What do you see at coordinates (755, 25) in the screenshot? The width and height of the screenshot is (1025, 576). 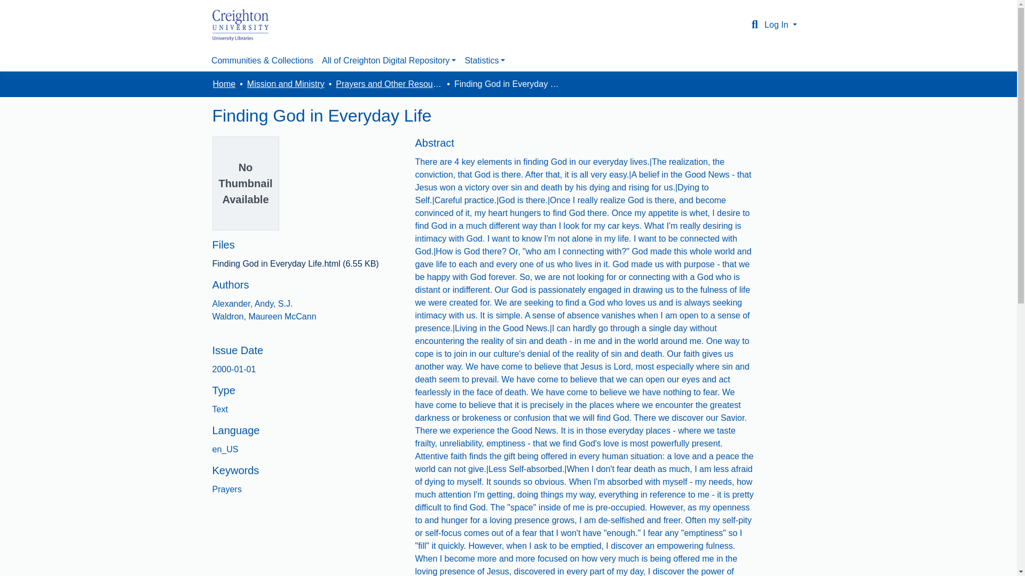 I see `Search` at bounding box center [755, 25].